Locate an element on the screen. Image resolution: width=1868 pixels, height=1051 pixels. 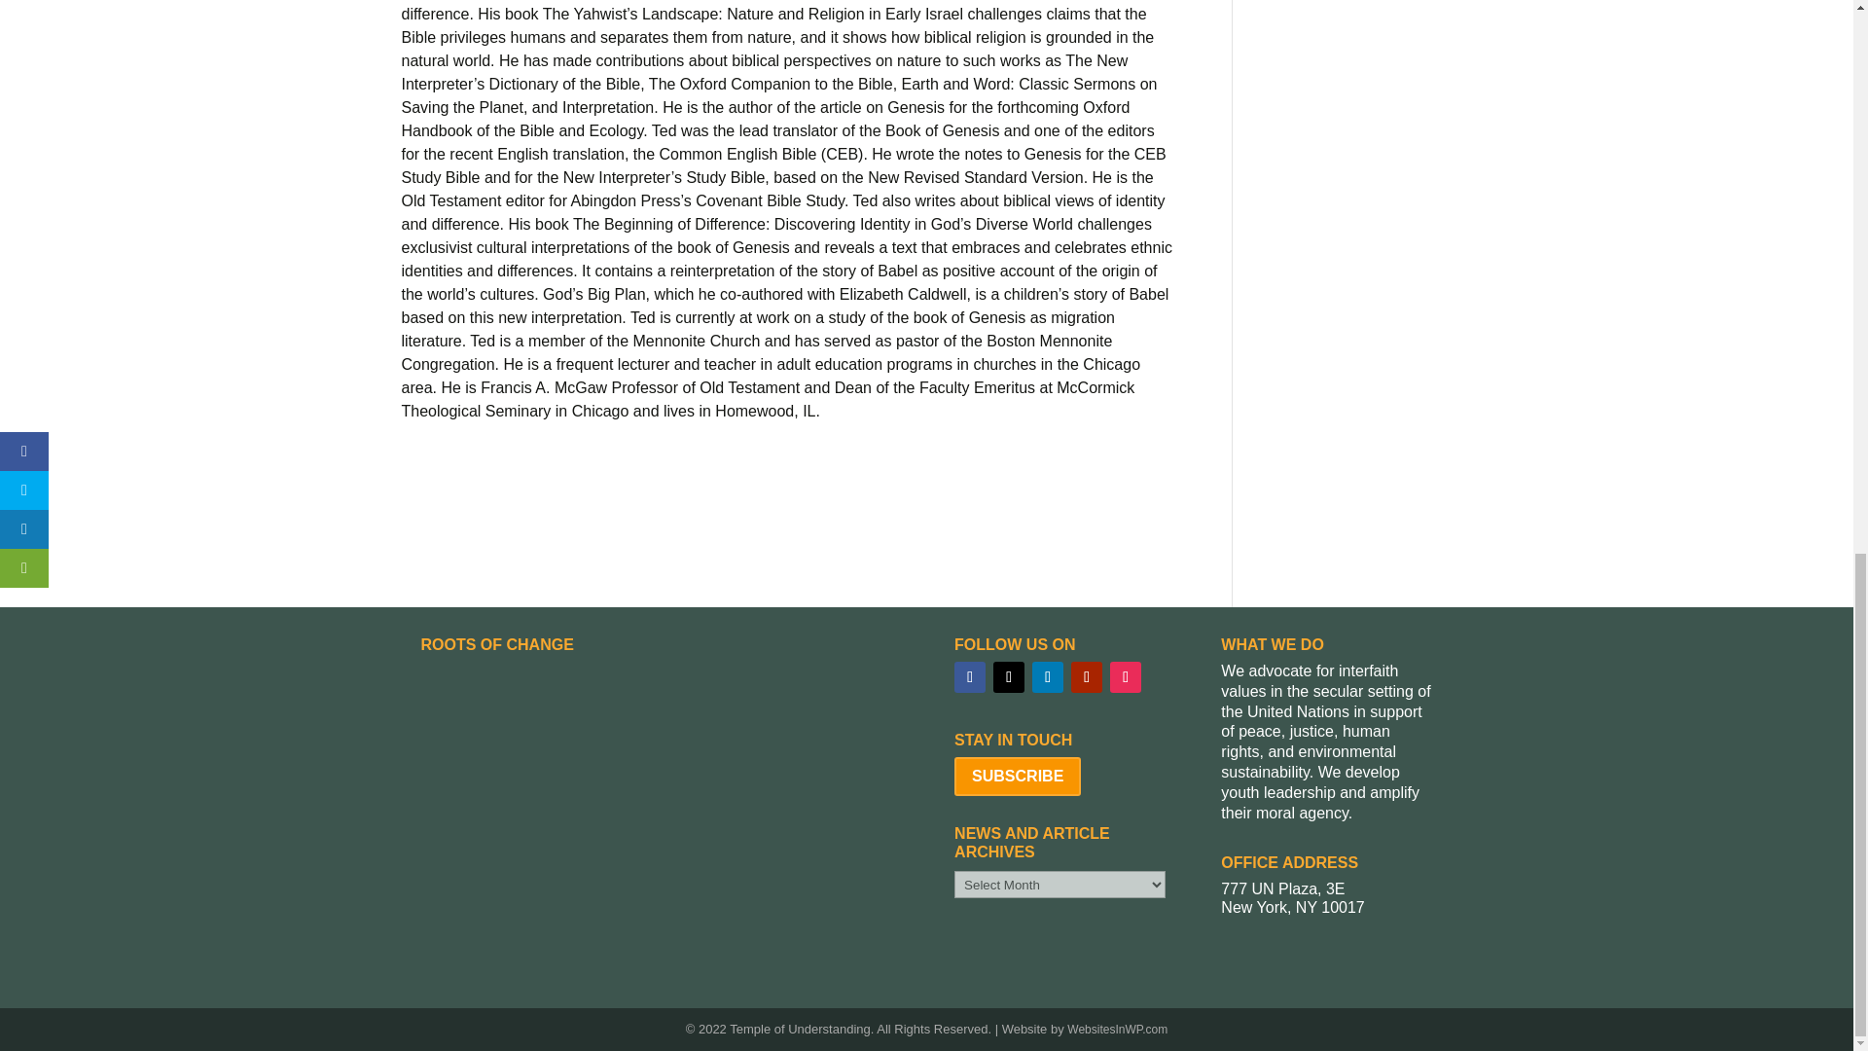
Follow on LinkedIn is located at coordinates (1047, 677).